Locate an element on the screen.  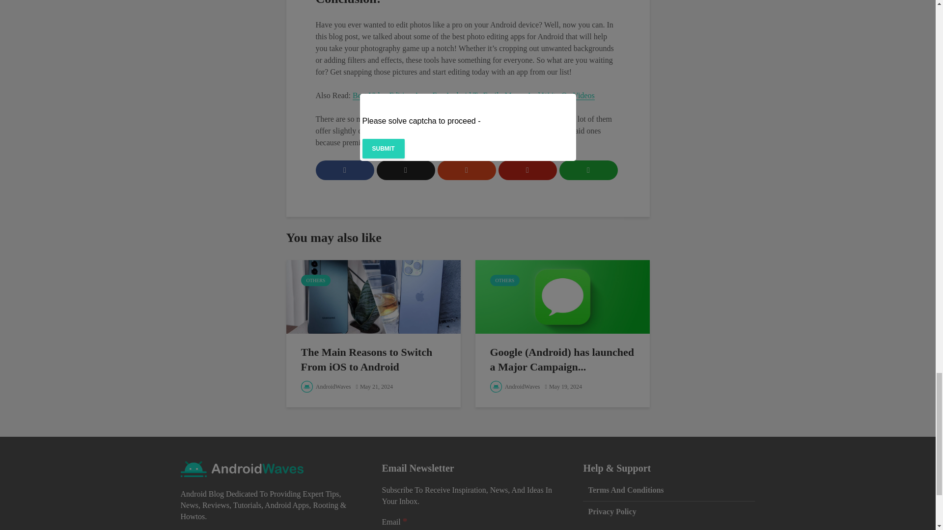
AndroidWaves is located at coordinates (326, 386).